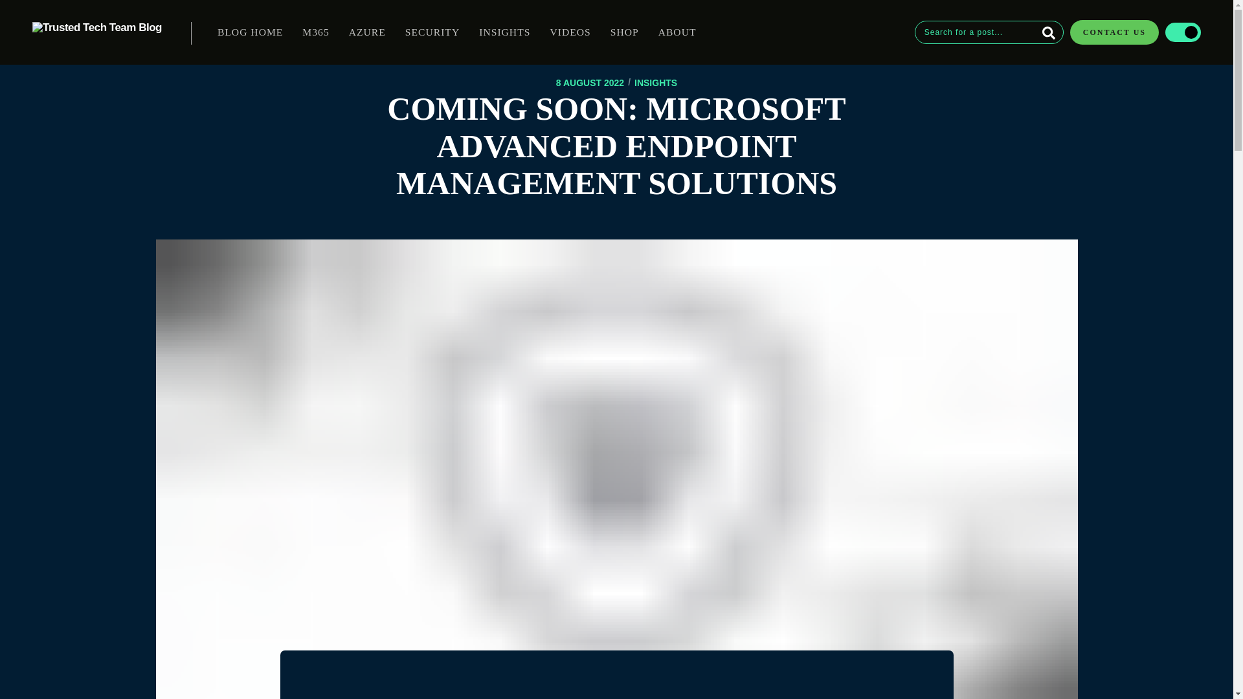 The image size is (1243, 699). I want to click on SHOP, so click(624, 32).